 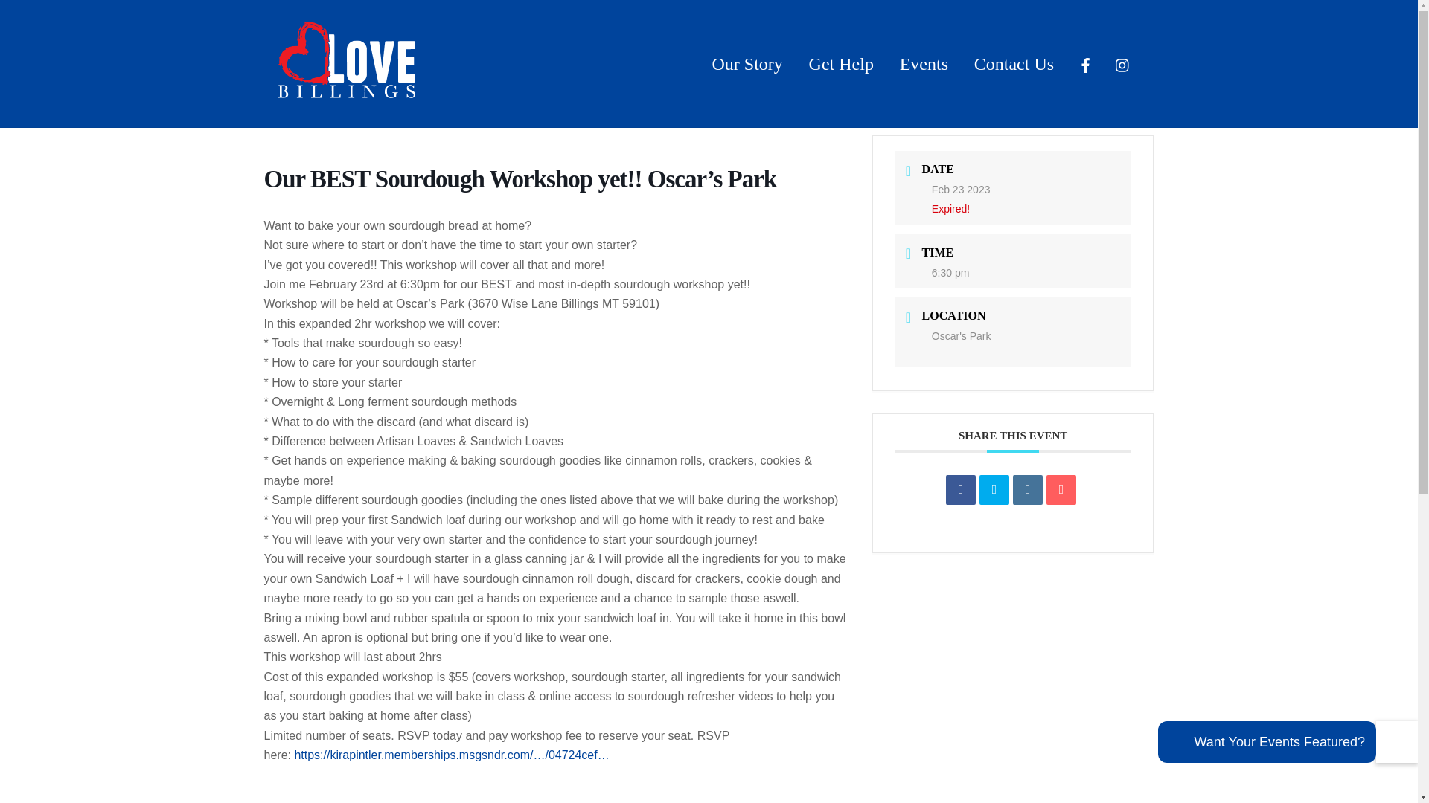 I want to click on Share on Facebook, so click(x=961, y=490).